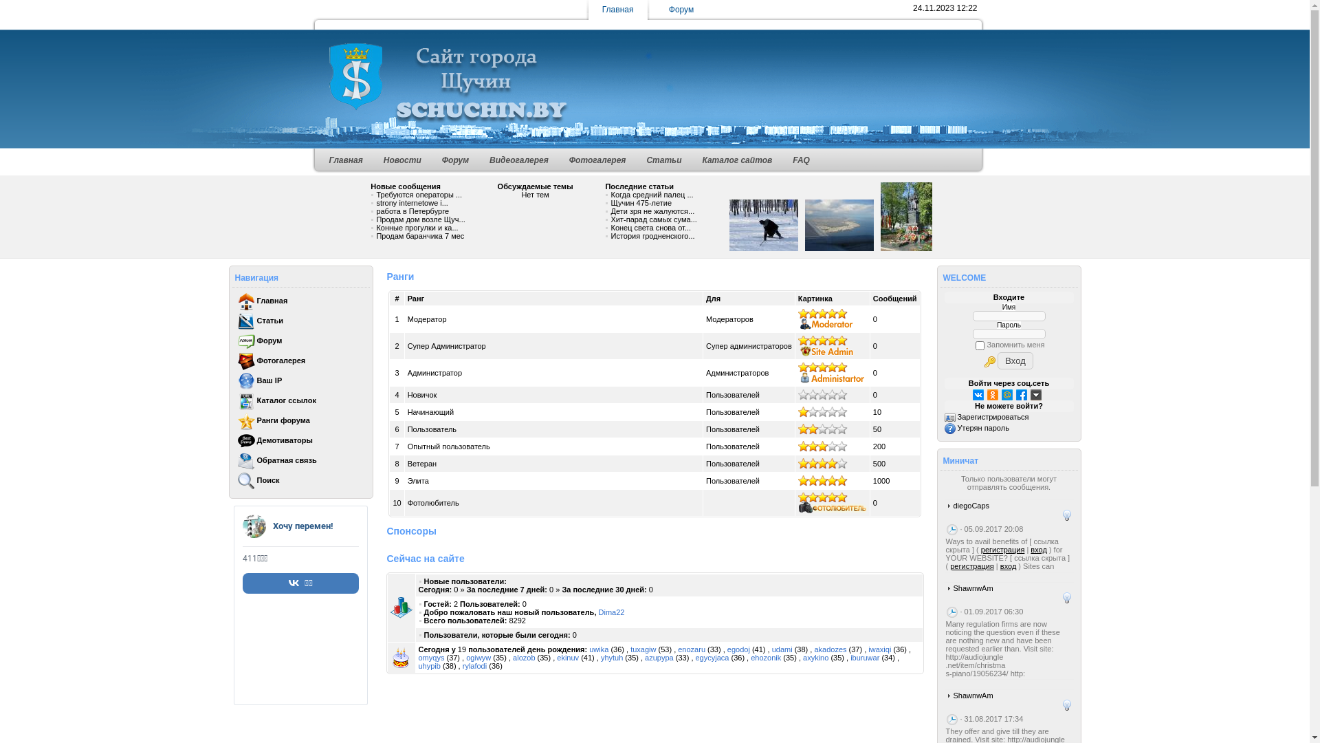  What do you see at coordinates (782, 649) in the screenshot?
I see `udami` at bounding box center [782, 649].